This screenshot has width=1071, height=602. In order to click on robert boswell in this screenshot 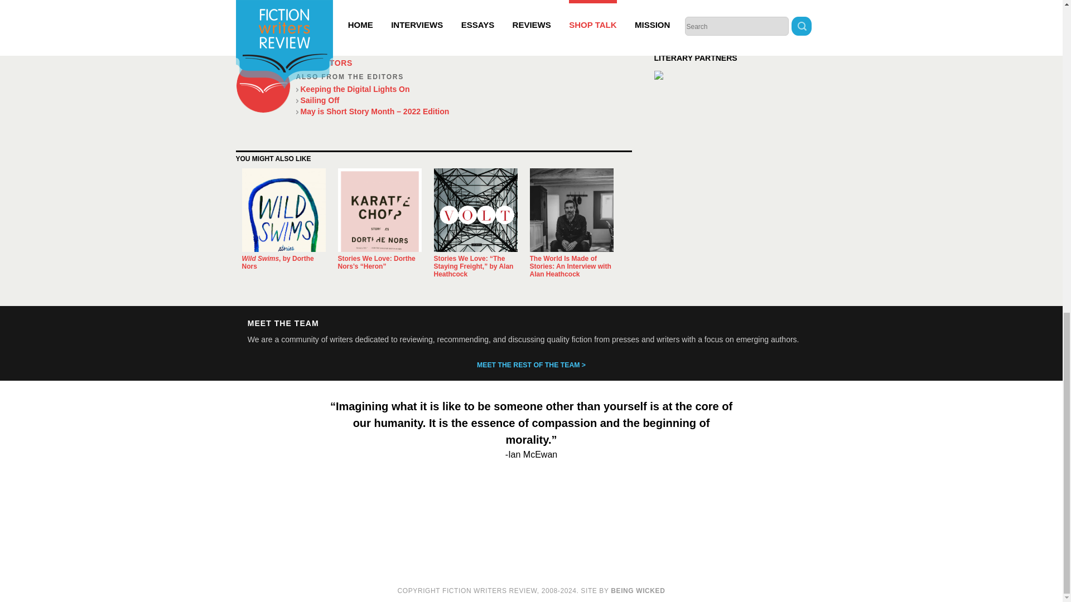, I will do `click(353, 3)`.